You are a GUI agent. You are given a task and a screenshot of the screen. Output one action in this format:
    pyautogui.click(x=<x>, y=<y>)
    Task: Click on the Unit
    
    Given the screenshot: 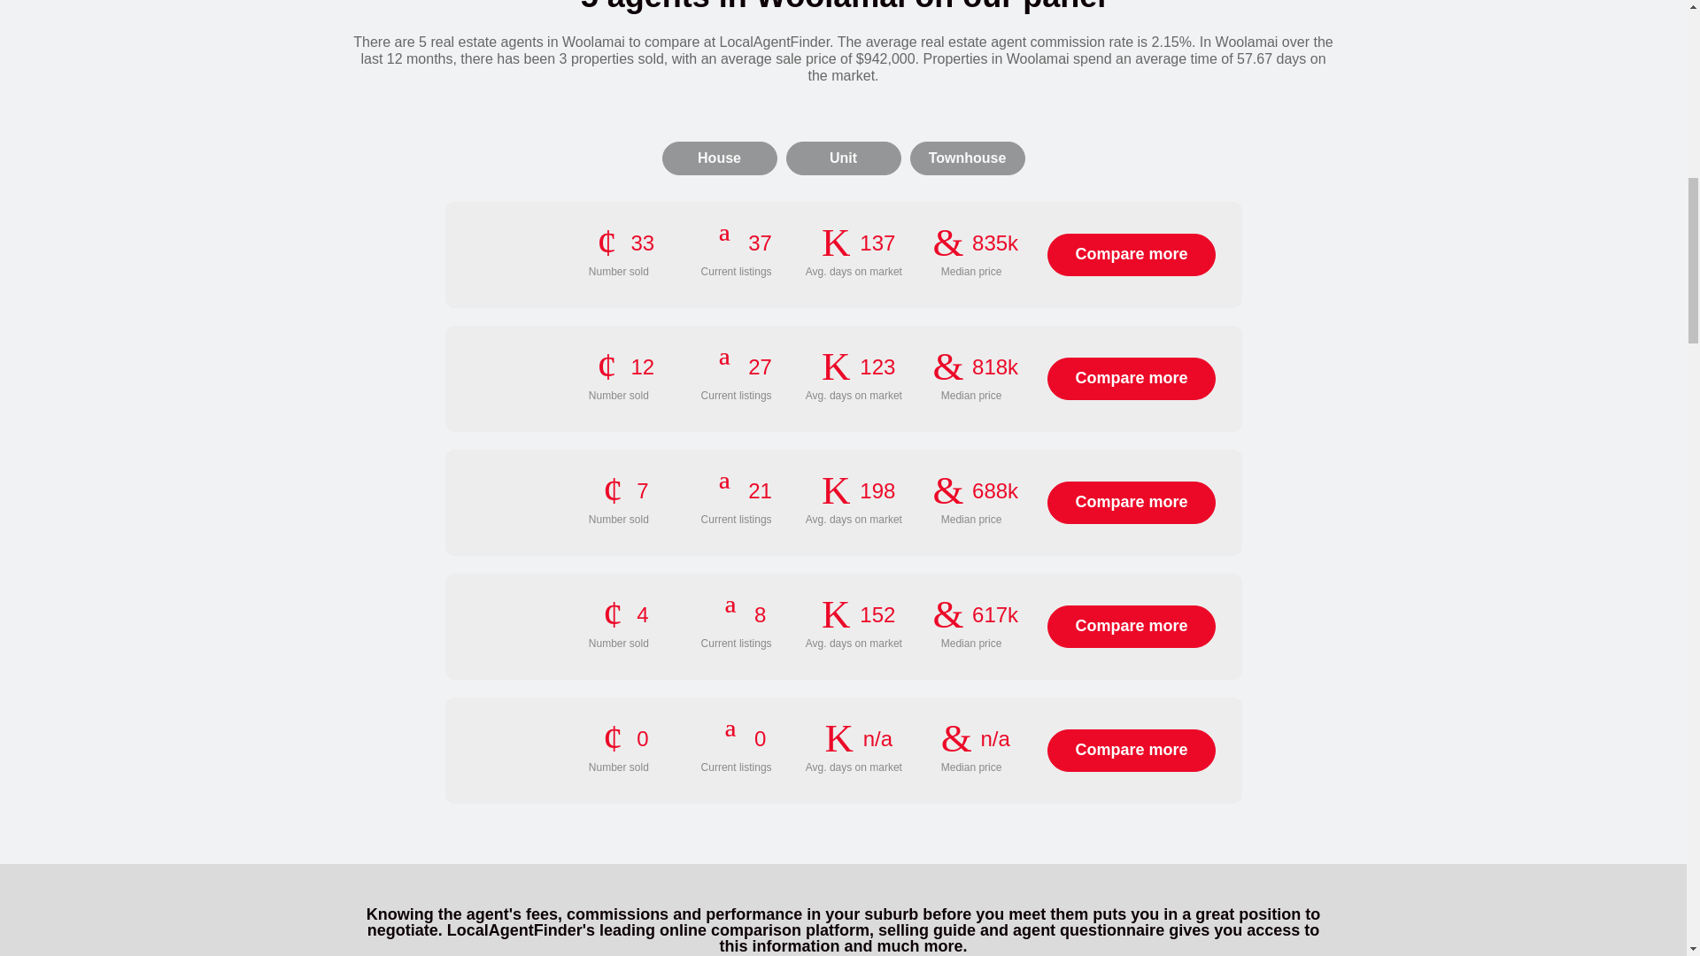 What is the action you would take?
    pyautogui.click(x=843, y=158)
    